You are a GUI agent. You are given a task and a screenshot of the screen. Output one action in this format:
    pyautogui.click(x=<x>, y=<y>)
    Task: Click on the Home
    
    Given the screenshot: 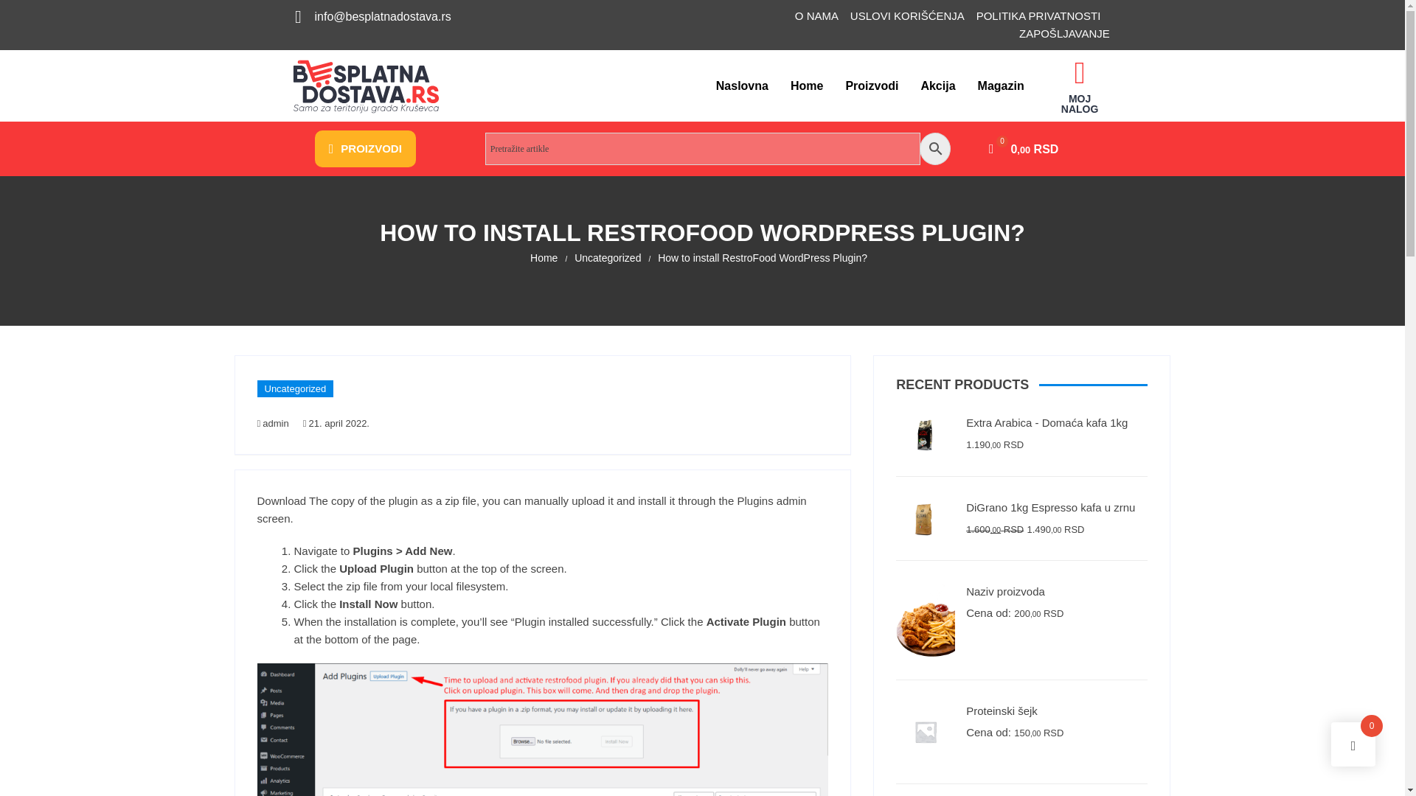 What is the action you would take?
    pyautogui.click(x=544, y=258)
    